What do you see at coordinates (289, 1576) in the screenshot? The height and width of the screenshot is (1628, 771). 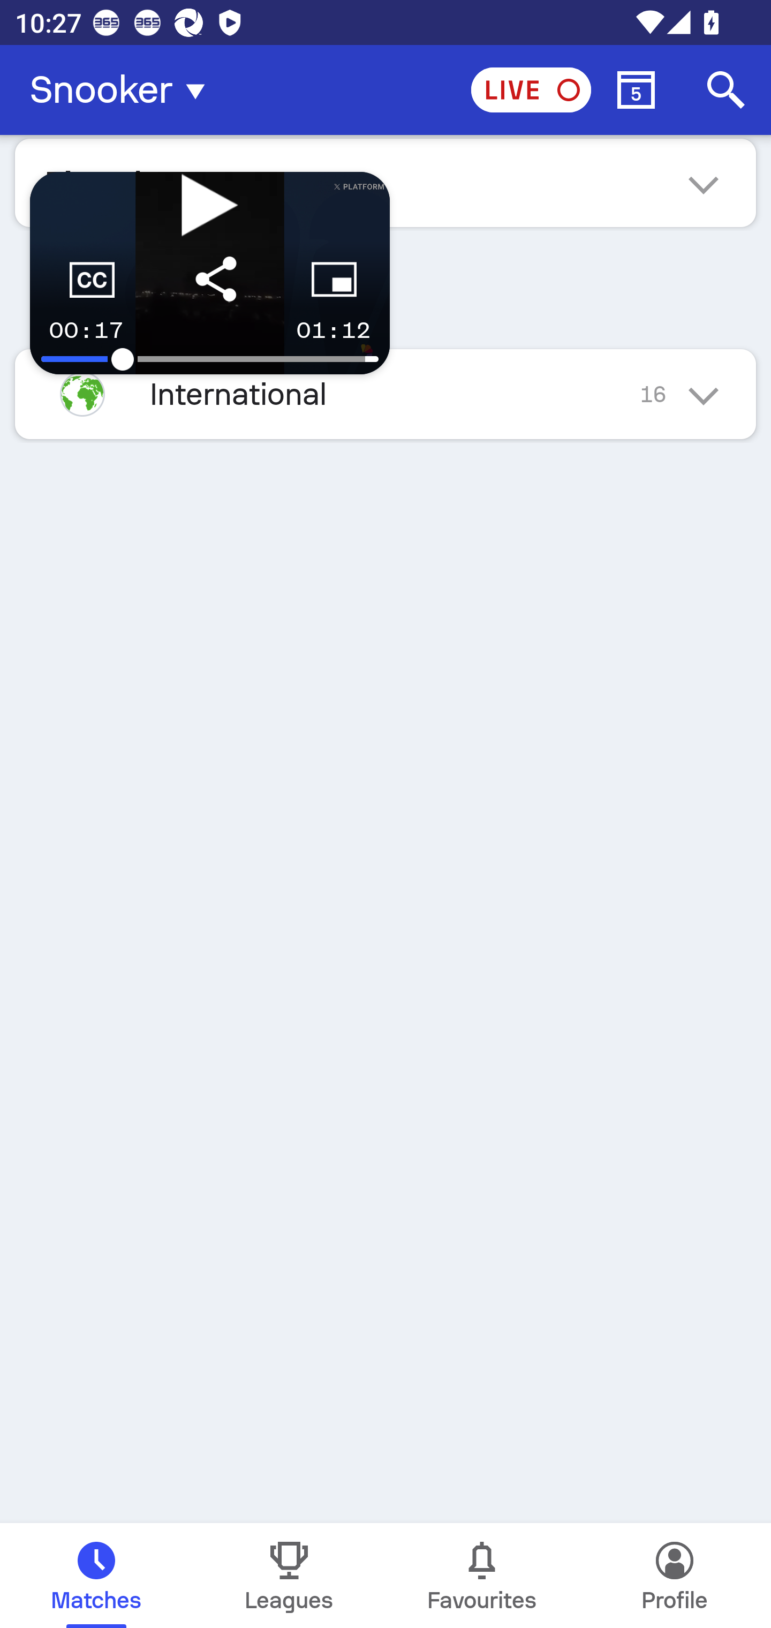 I see `Leagues` at bounding box center [289, 1576].